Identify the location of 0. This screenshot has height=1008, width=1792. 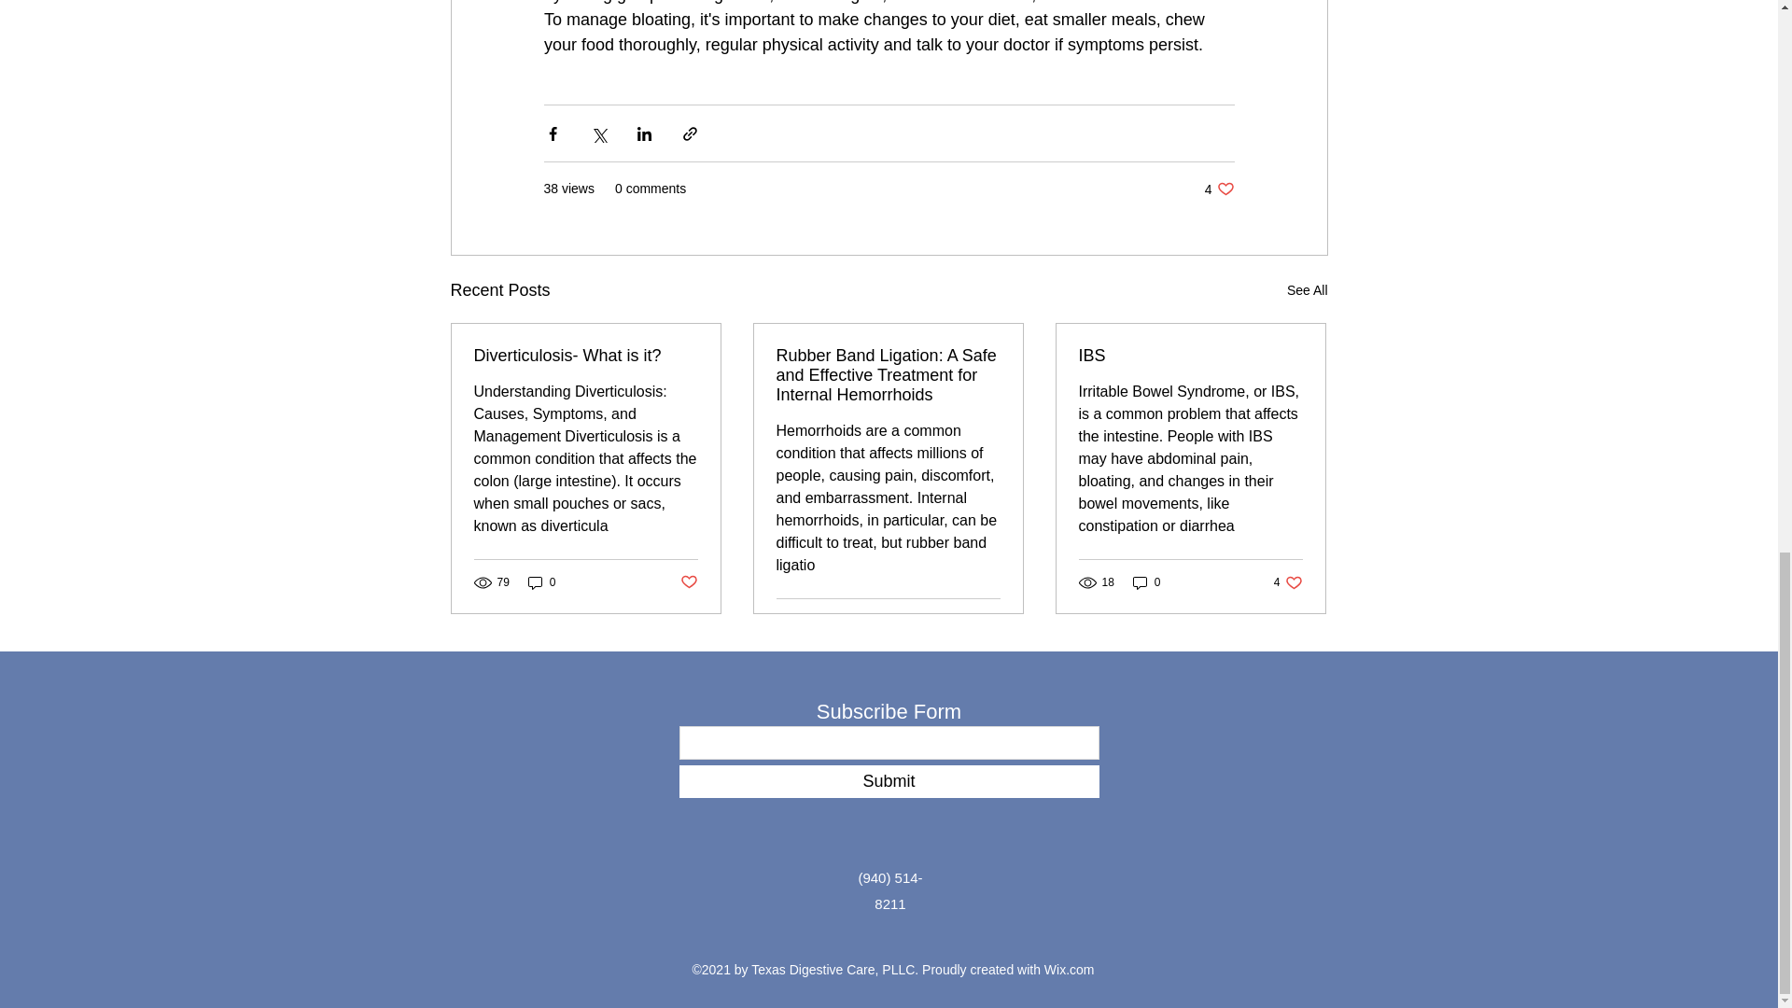
(889, 781).